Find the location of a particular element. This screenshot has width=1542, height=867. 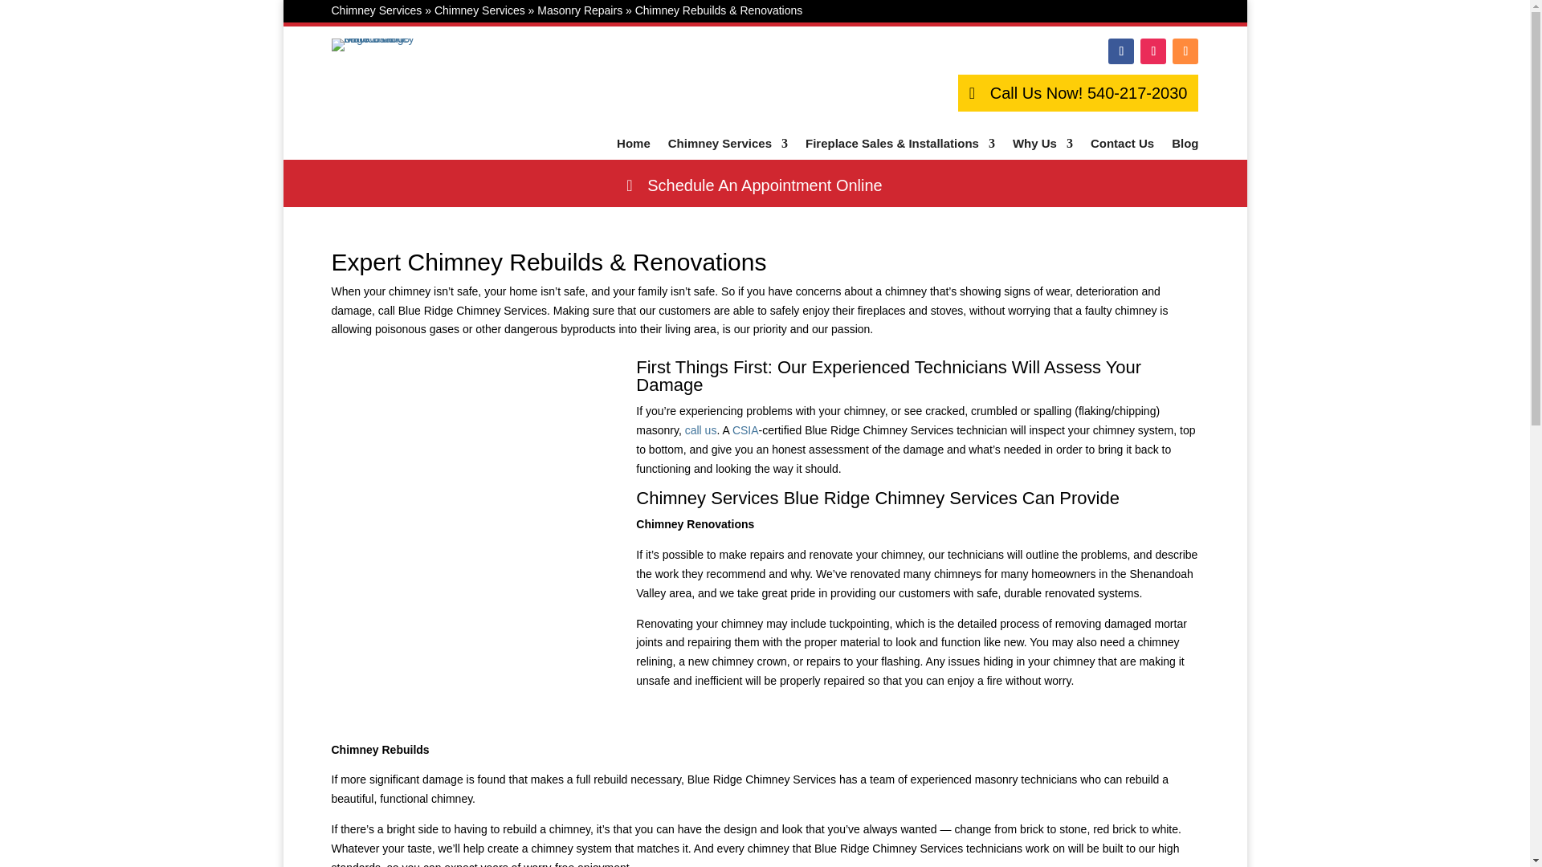

BlueRidgeChimneyLogo is located at coordinates (373, 44).